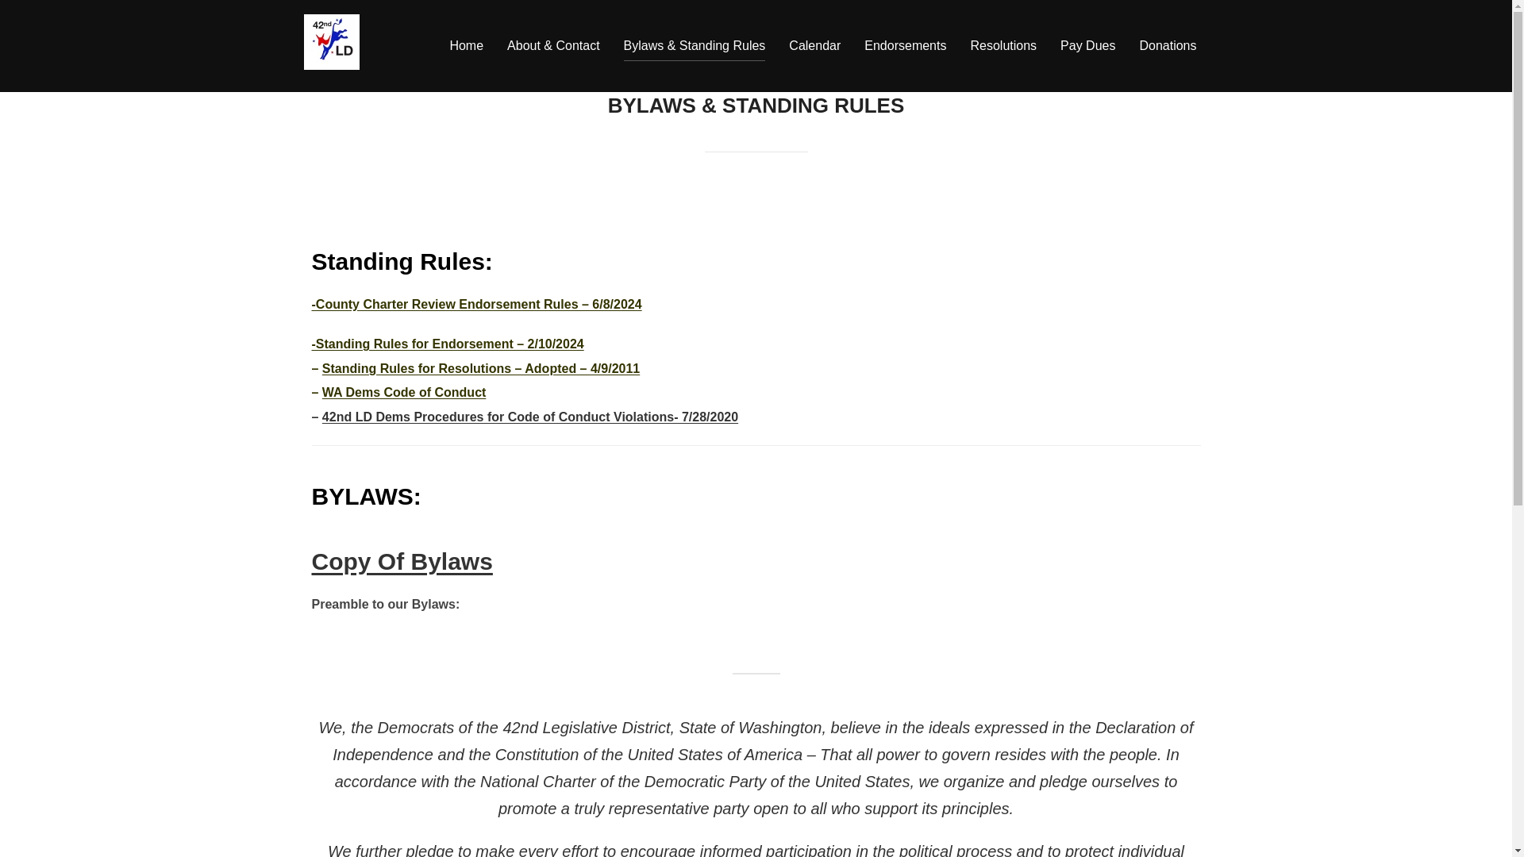  What do you see at coordinates (814, 45) in the screenshot?
I see `Calendar` at bounding box center [814, 45].